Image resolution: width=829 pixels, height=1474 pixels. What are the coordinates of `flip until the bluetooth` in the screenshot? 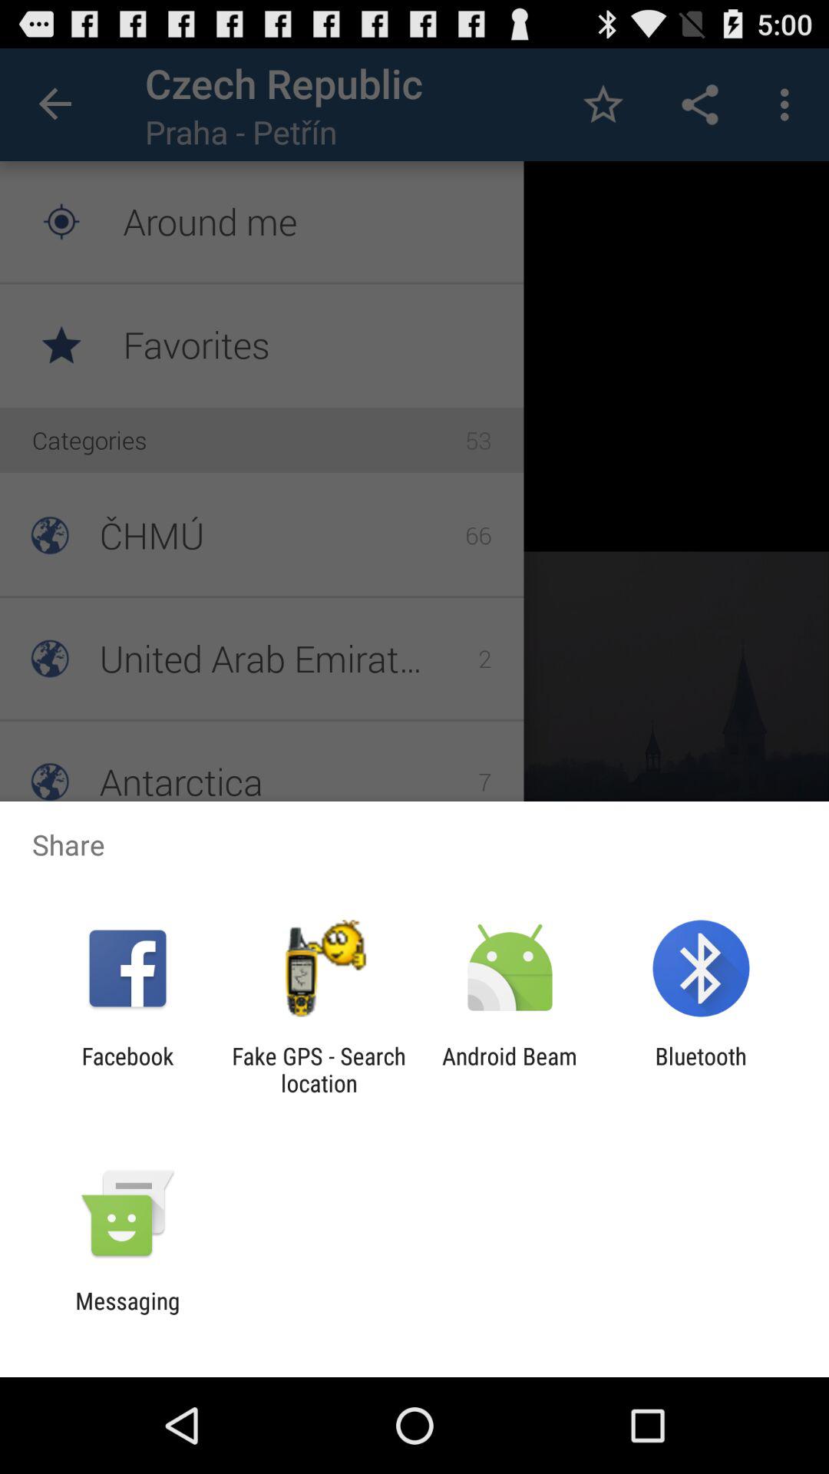 It's located at (700, 1069).